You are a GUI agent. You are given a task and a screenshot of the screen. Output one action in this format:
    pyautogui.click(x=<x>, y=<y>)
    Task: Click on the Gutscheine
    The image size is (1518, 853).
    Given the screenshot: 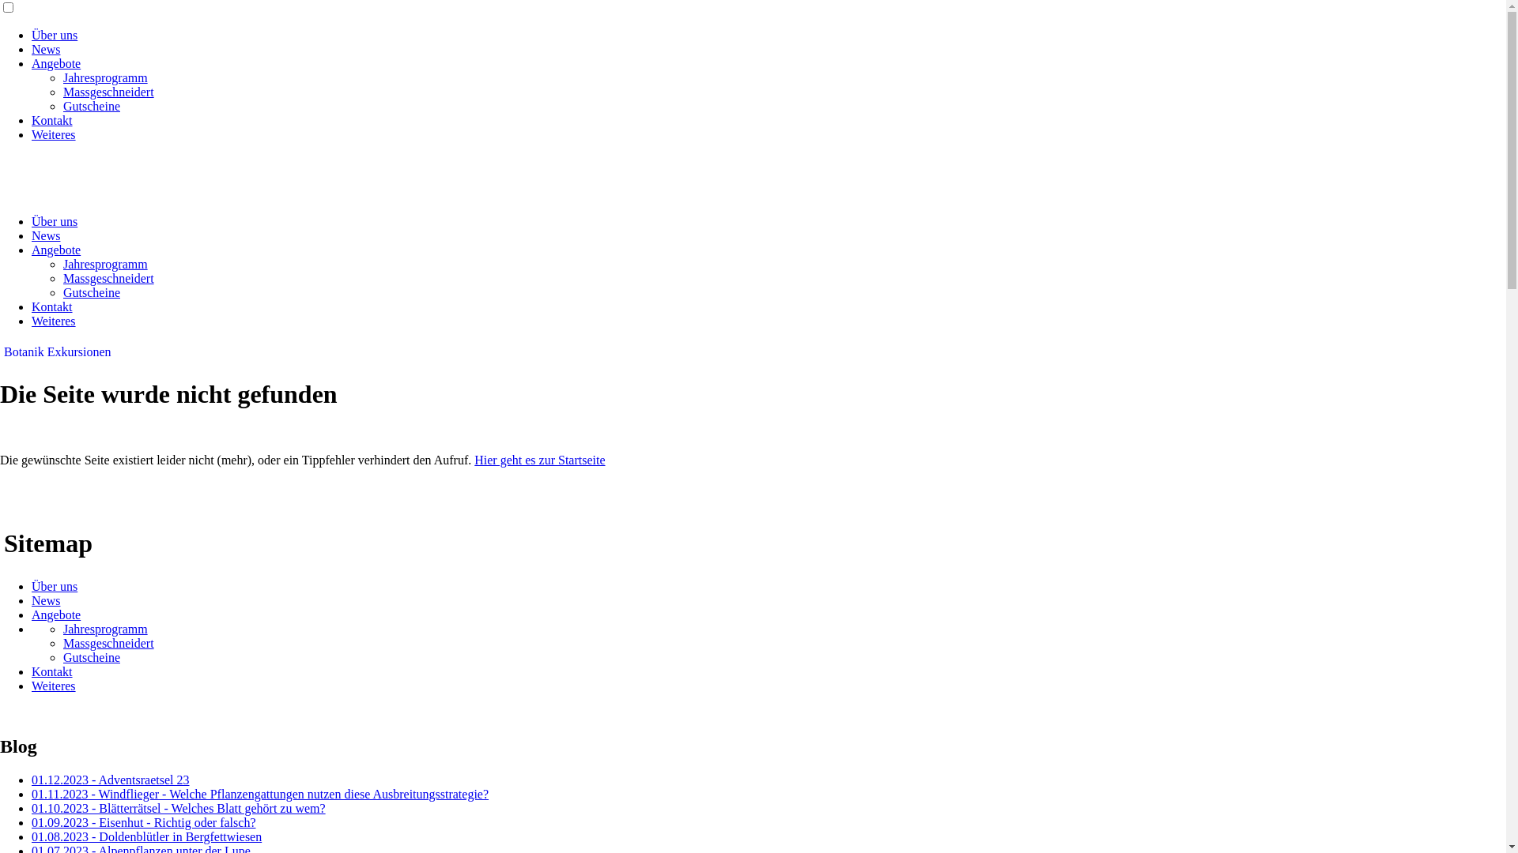 What is the action you would take?
    pyautogui.click(x=92, y=106)
    